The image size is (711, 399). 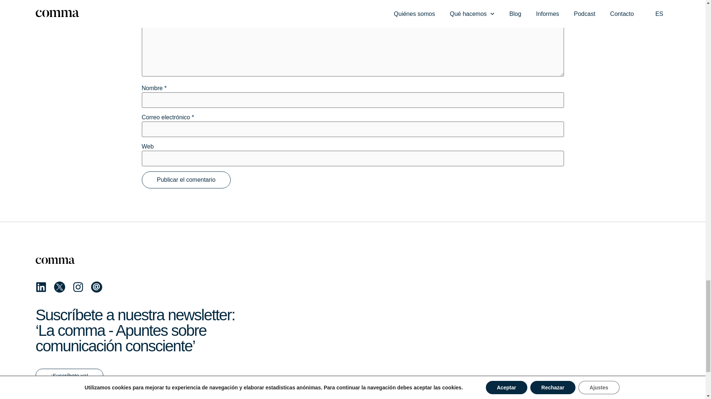 What do you see at coordinates (186, 180) in the screenshot?
I see `Publicar el comentario` at bounding box center [186, 180].